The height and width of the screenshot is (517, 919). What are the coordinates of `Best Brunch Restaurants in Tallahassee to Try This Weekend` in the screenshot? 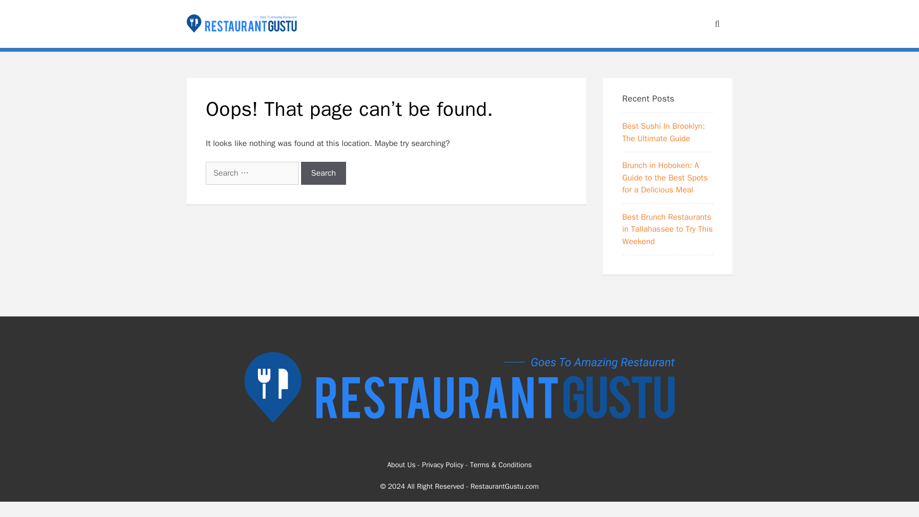 It's located at (667, 229).